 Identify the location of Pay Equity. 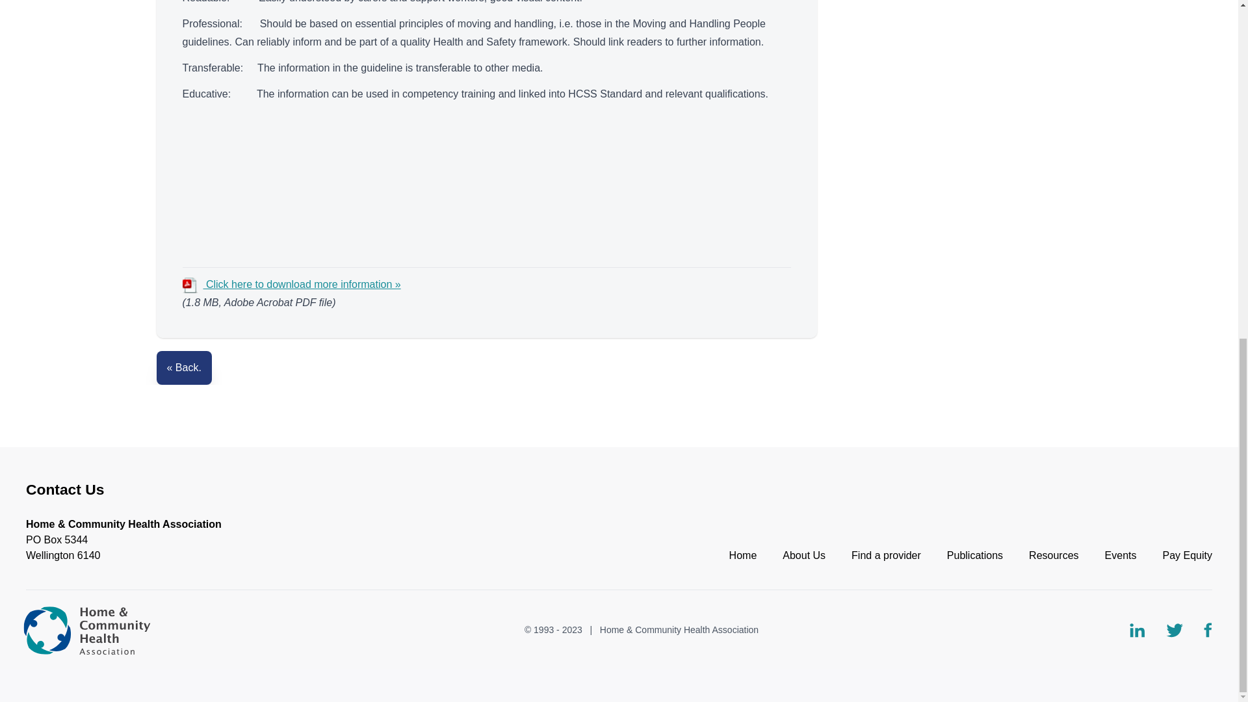
(1187, 555).